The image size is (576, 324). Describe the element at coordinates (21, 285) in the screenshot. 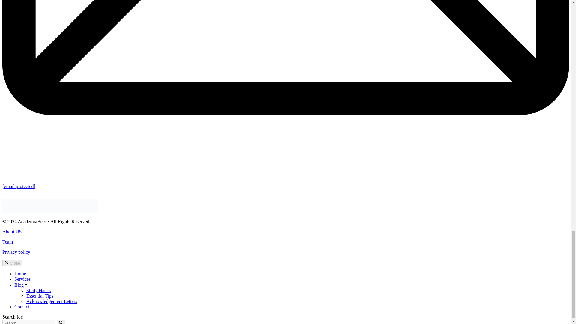

I see `Blog` at that location.